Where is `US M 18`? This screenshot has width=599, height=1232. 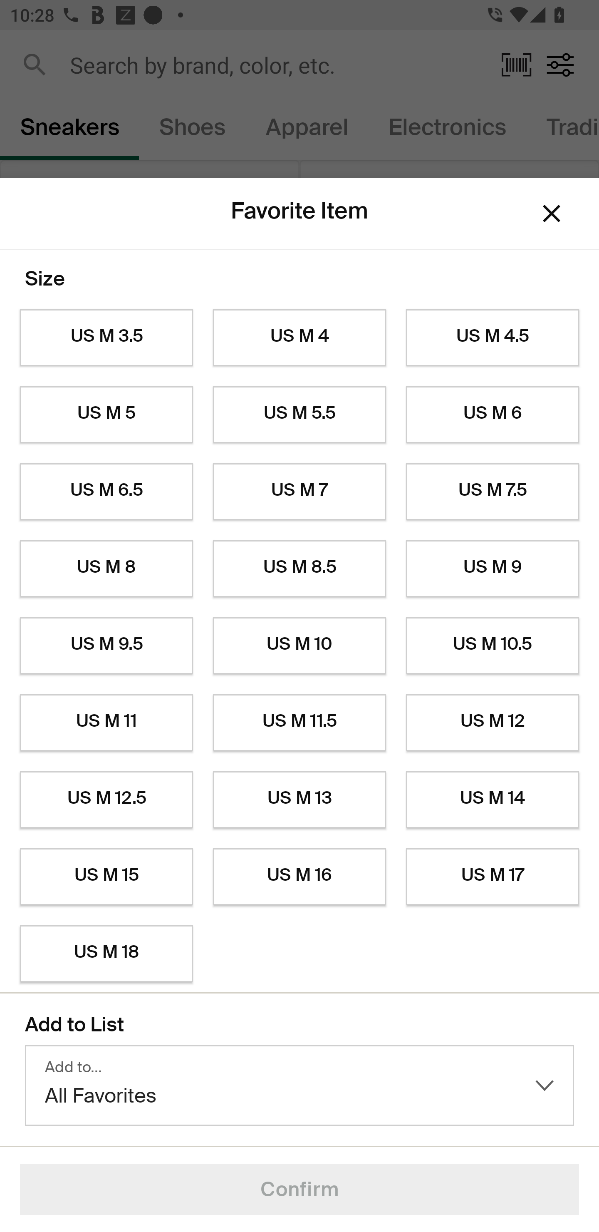
US M 18 is located at coordinates (106, 954).